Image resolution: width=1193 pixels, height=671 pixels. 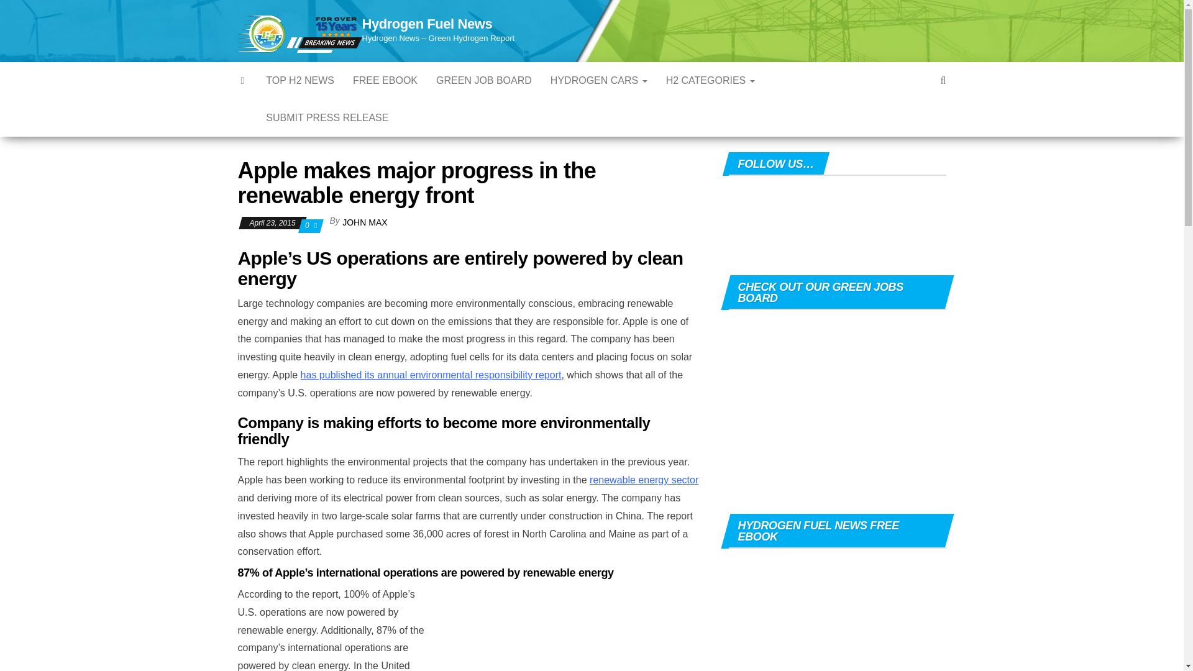 I want to click on H2 CATEGORIES, so click(x=711, y=81).